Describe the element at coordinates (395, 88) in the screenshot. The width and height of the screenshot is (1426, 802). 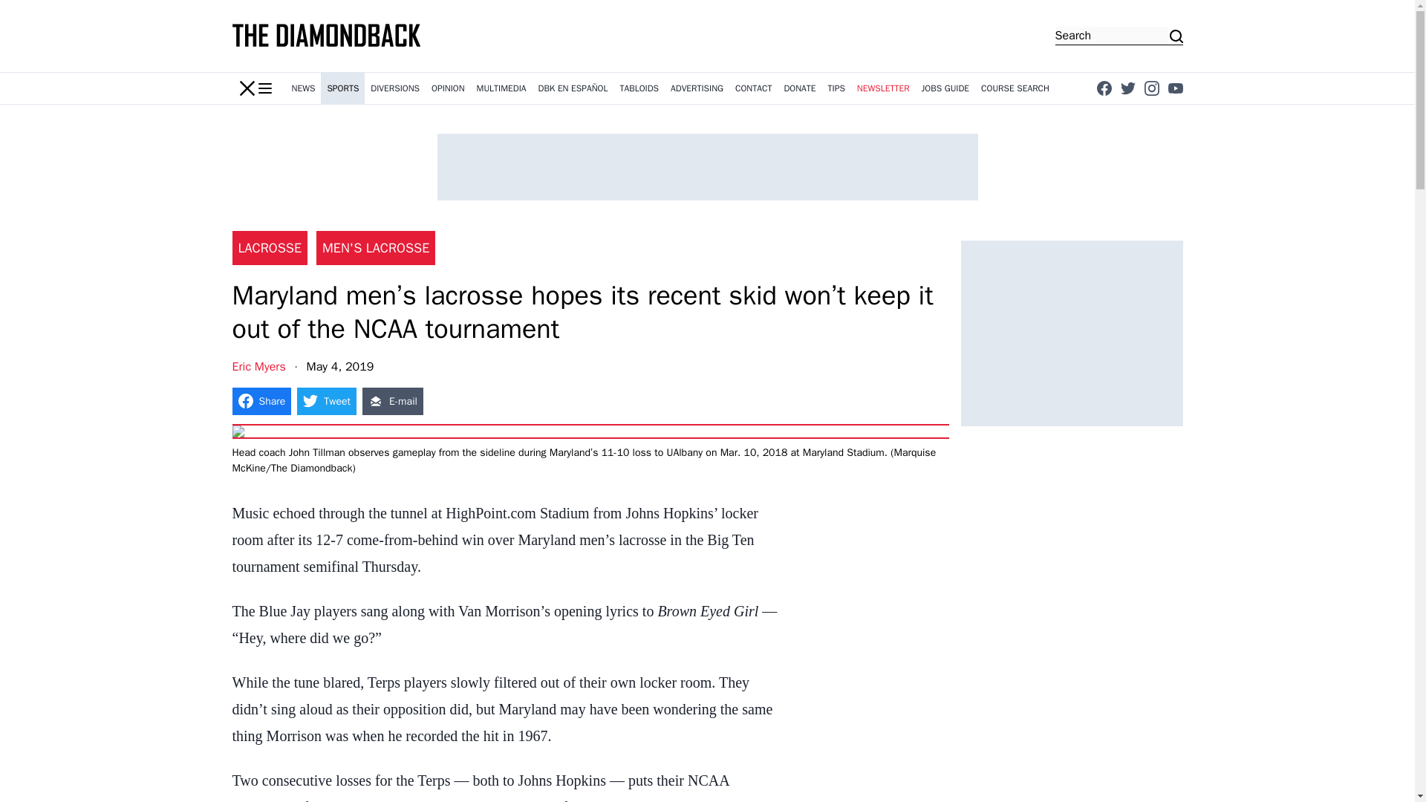
I see `DIVERSIONS` at that location.